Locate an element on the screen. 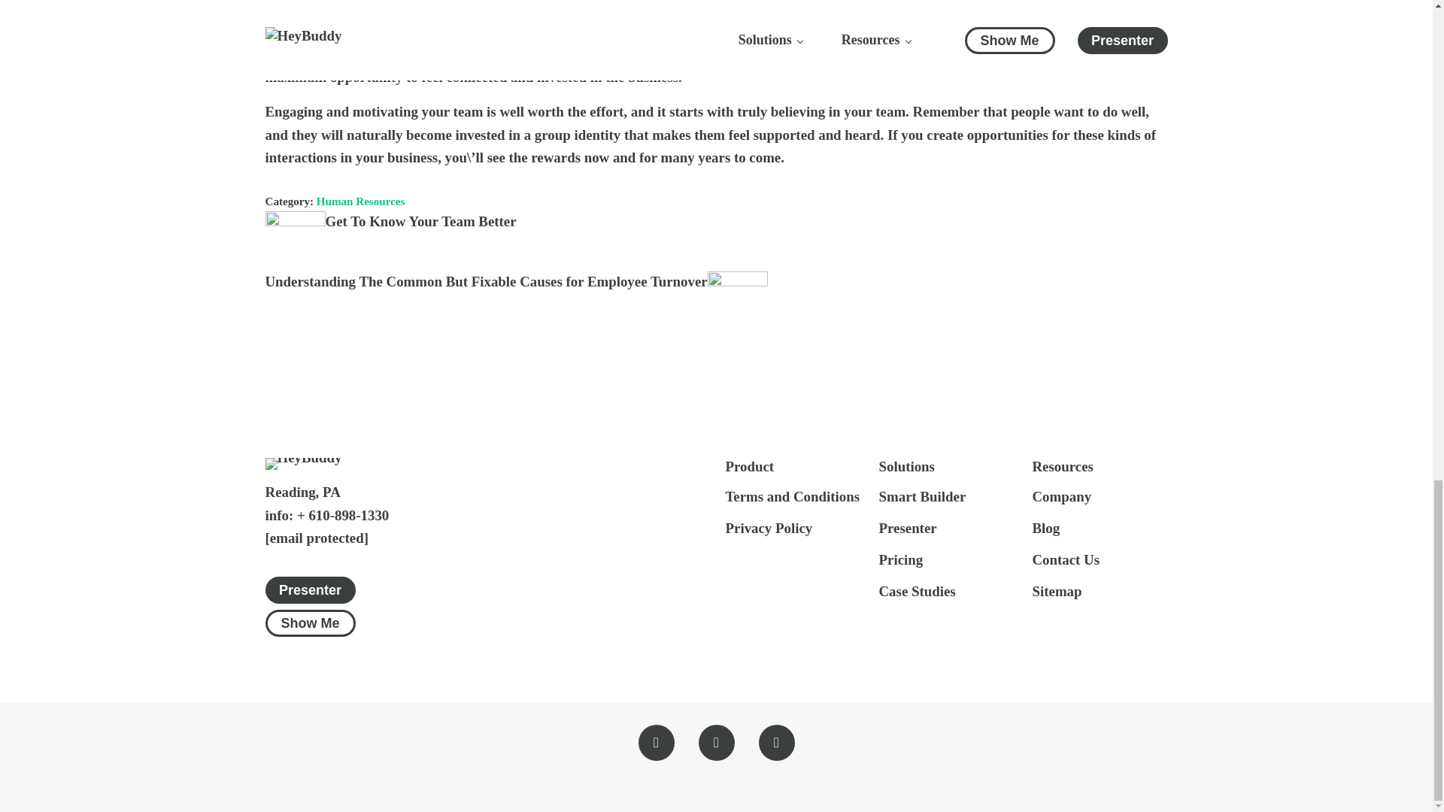 This screenshot has height=812, width=1444. Presenter is located at coordinates (1065, 561).